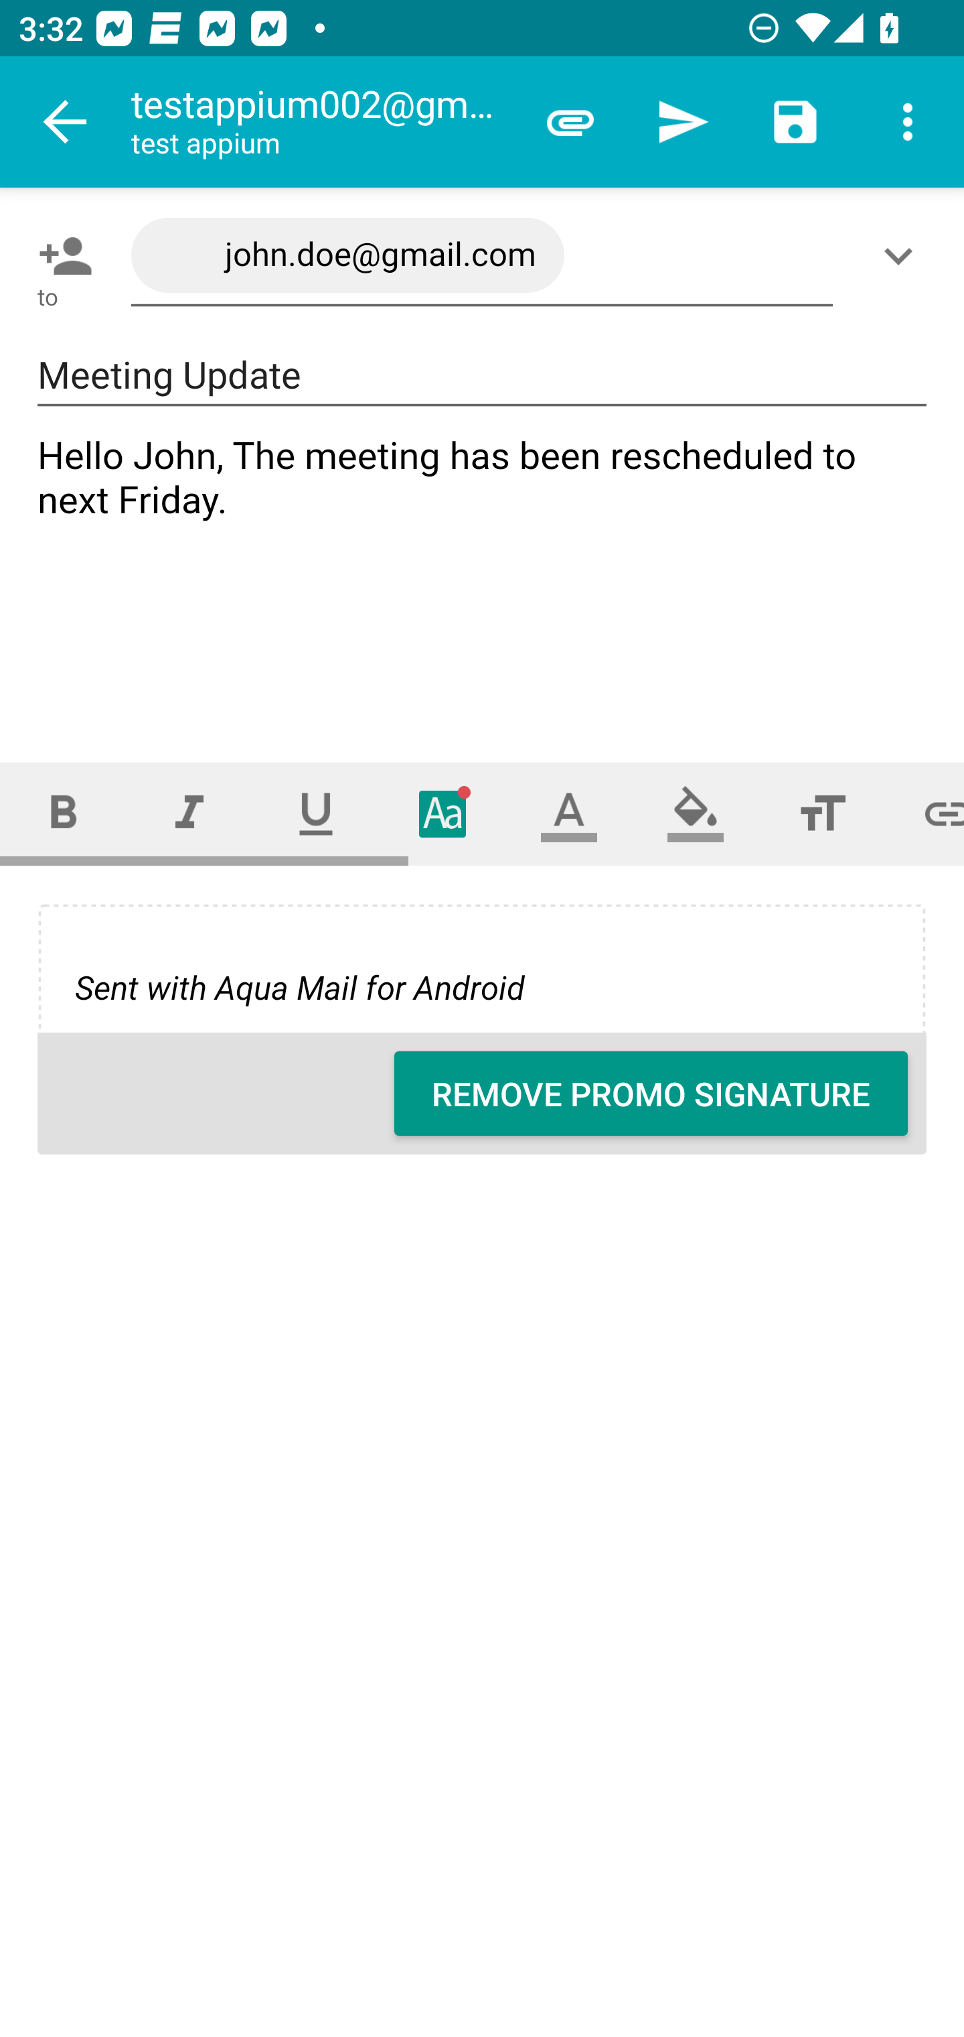 The height and width of the screenshot is (2037, 964). What do you see at coordinates (570, 122) in the screenshot?
I see `Attach` at bounding box center [570, 122].